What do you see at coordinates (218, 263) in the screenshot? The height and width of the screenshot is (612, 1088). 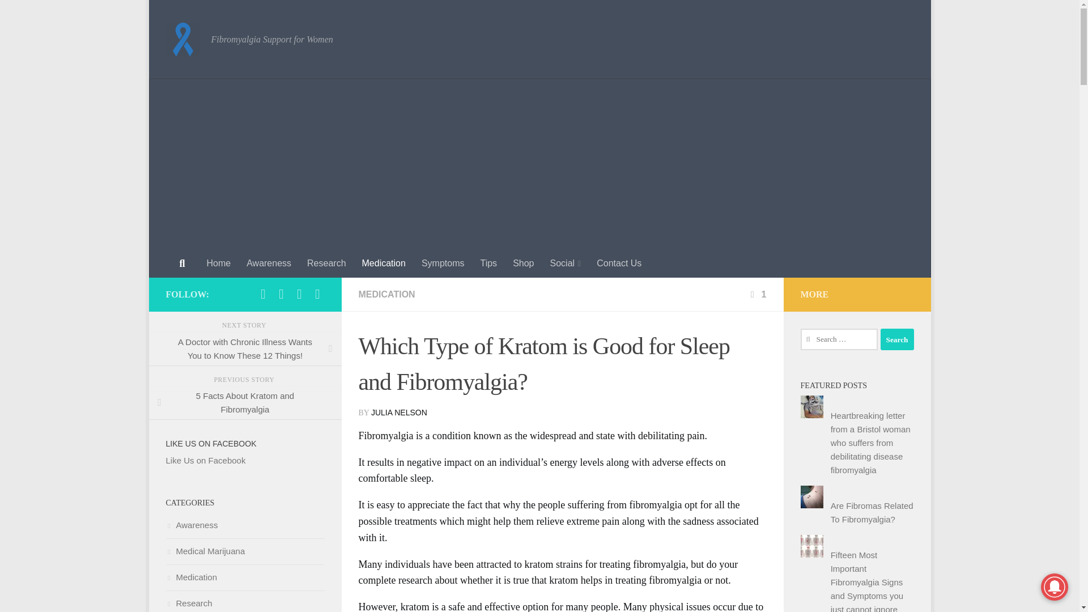 I see `Home` at bounding box center [218, 263].